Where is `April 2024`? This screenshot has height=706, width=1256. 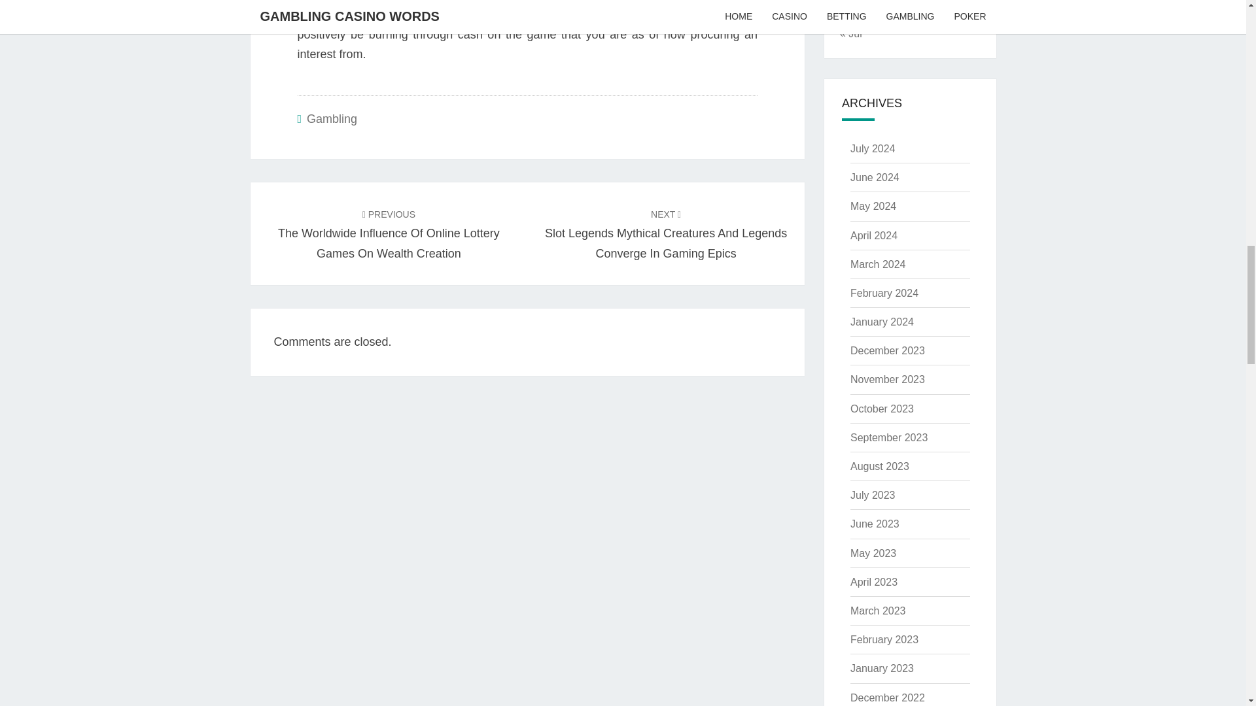
April 2024 is located at coordinates (874, 235).